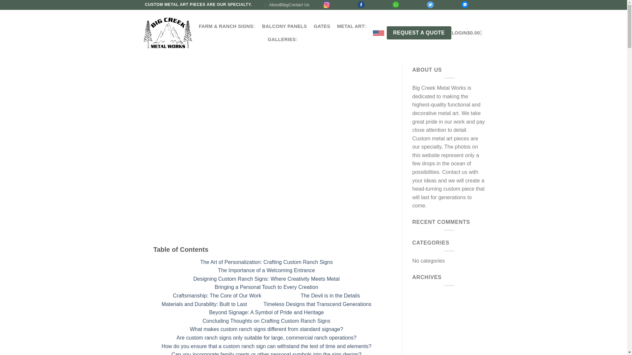 This screenshot has width=632, height=355. I want to click on GALLERIES, so click(282, 39).